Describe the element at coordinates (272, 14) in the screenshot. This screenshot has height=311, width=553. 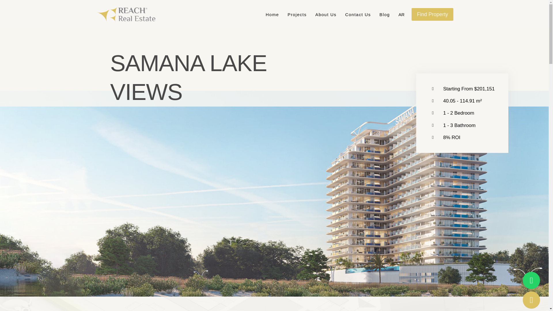
I see `Home` at that location.